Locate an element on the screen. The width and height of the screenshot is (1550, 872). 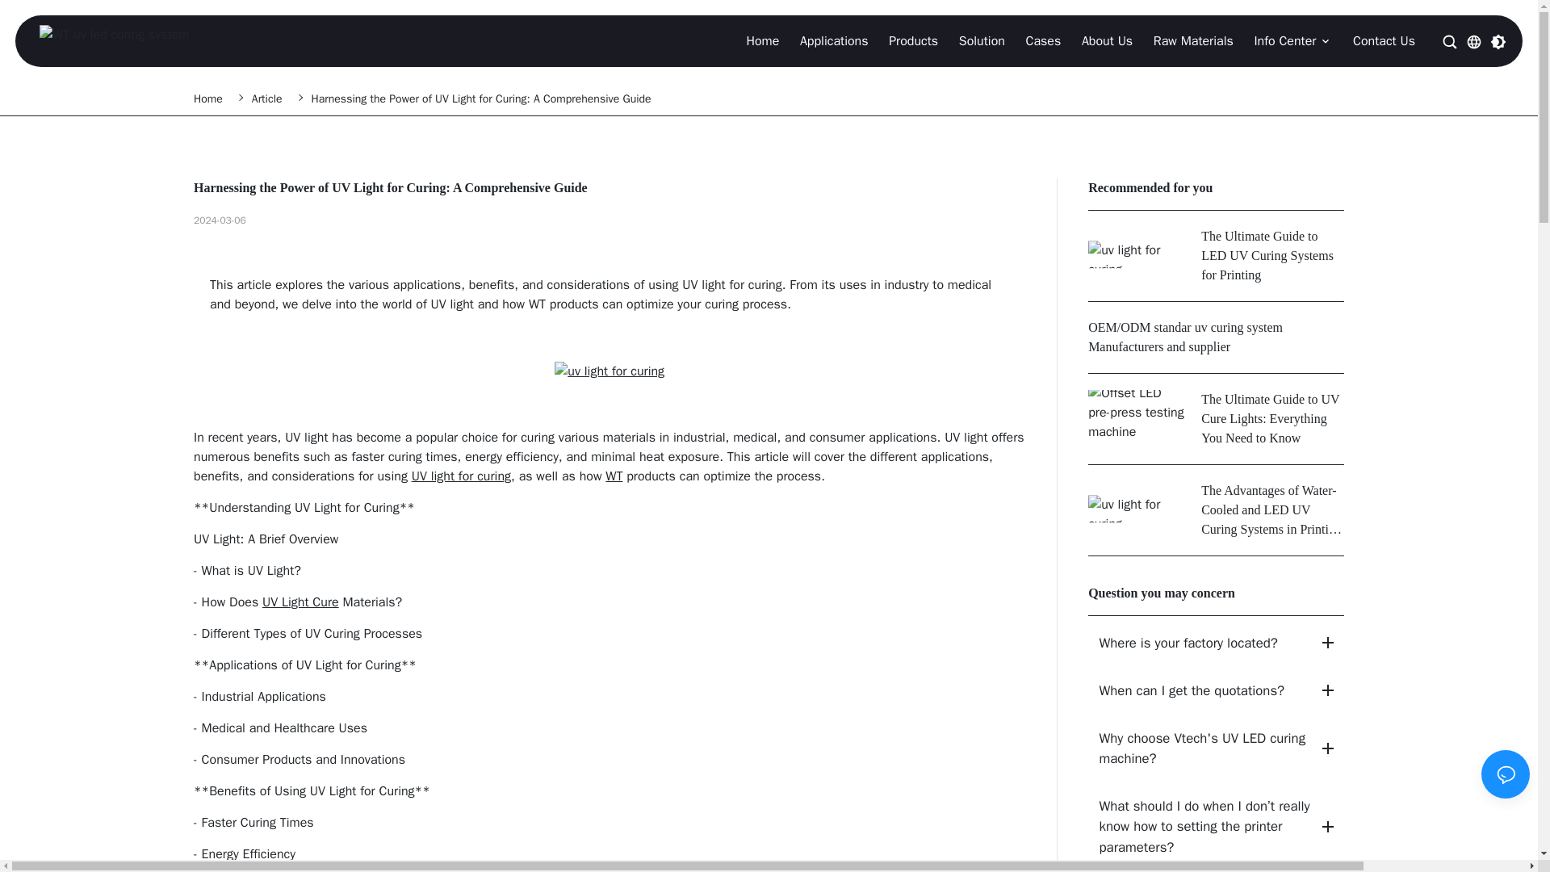
Info Center is located at coordinates (1285, 40).